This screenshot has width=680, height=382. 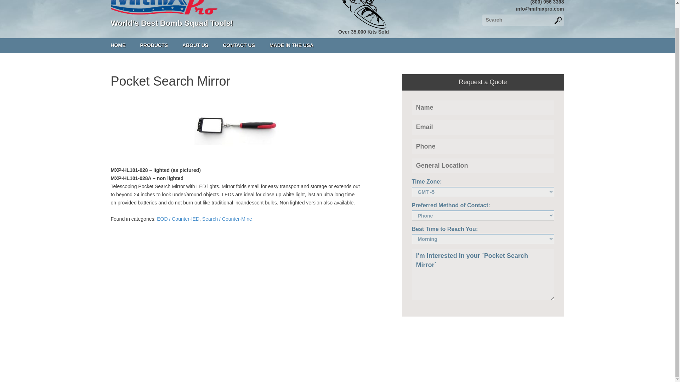 I want to click on ABOUT US, so click(x=195, y=46).